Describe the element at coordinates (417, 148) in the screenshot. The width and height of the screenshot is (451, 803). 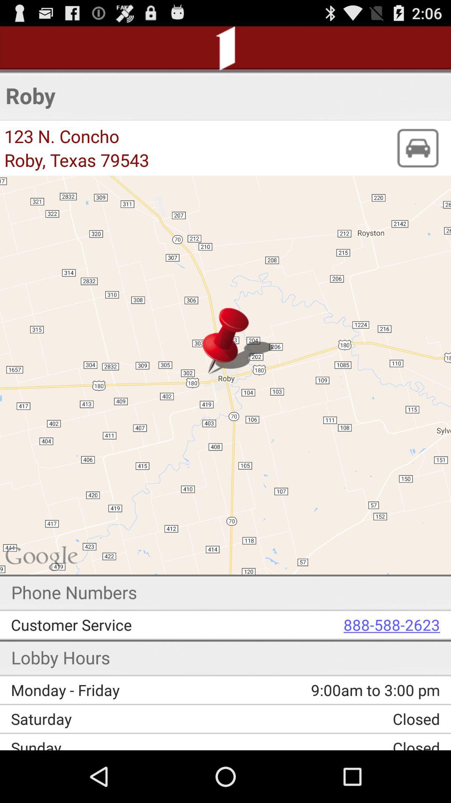
I see `launch the icon at the top right corner` at that location.